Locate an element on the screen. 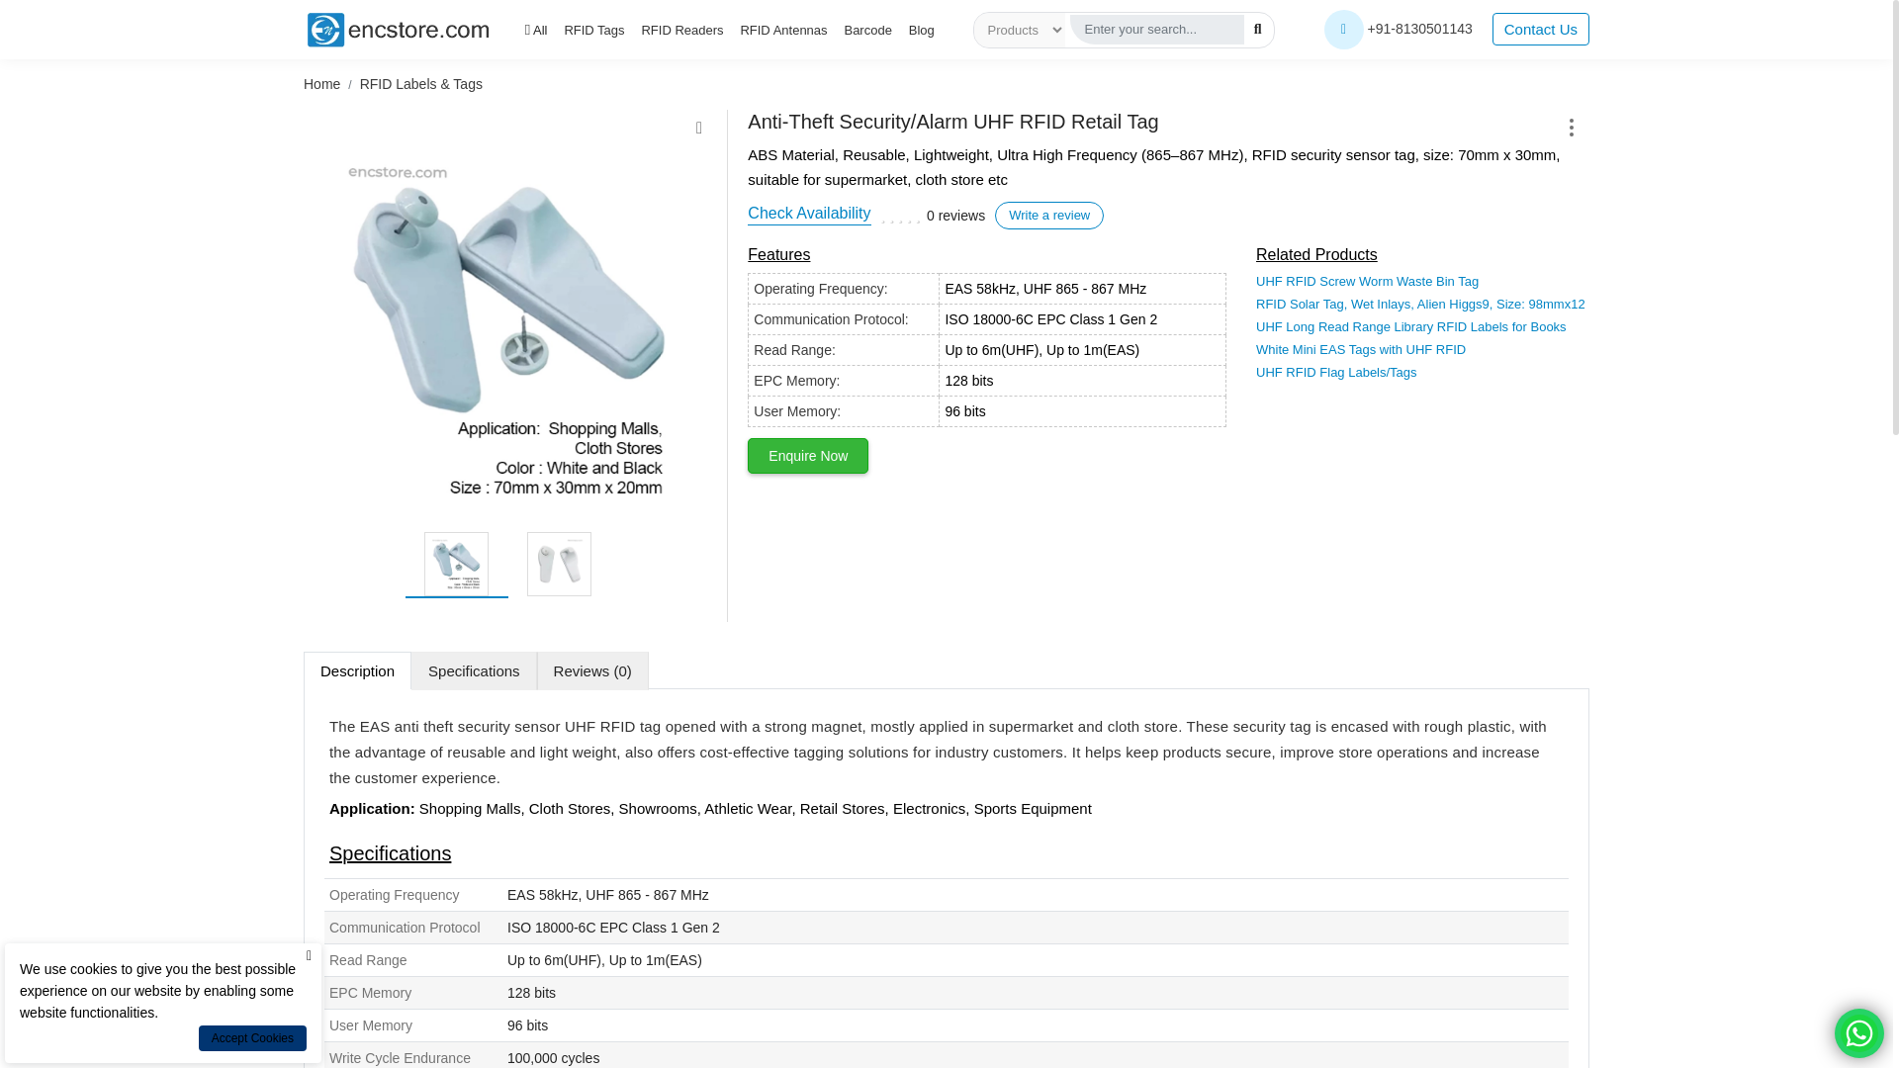  White Mini EAS Tags with UHF RFID is located at coordinates (1361, 348).